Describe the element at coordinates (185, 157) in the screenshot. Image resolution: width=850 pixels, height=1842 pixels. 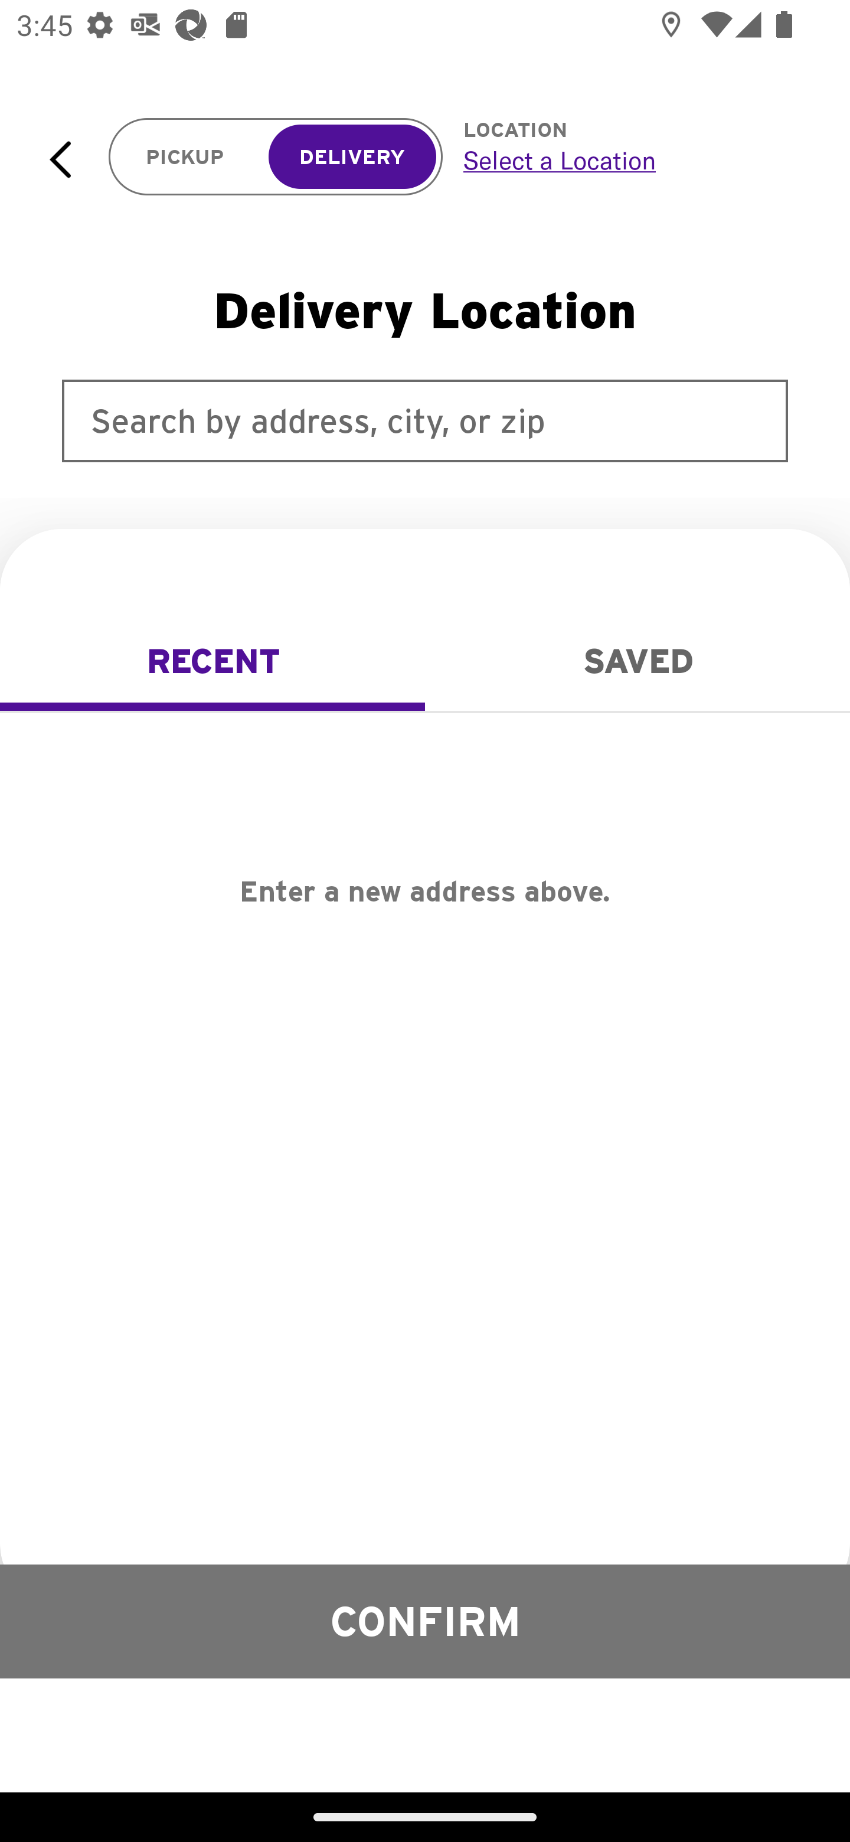
I see `PICKUP` at that location.